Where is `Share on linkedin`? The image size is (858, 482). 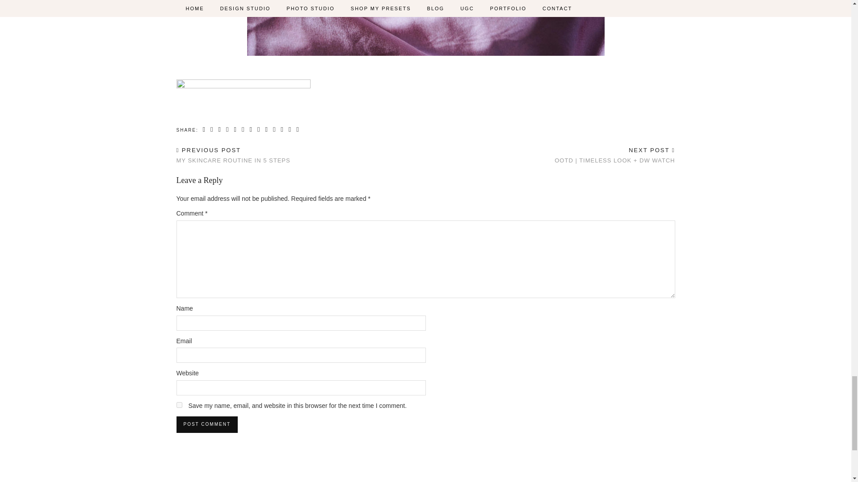 Share on linkedin is located at coordinates (266, 129).